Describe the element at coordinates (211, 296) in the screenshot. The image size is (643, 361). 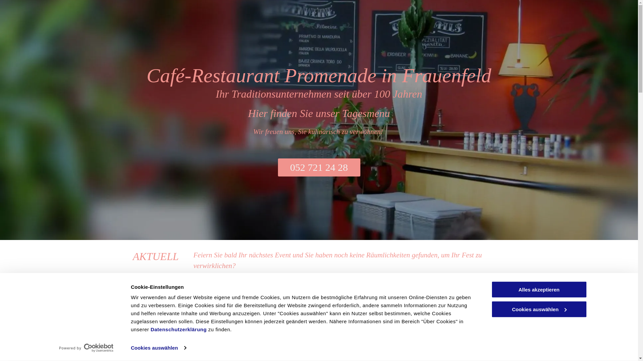
I see `Kontakt` at that location.